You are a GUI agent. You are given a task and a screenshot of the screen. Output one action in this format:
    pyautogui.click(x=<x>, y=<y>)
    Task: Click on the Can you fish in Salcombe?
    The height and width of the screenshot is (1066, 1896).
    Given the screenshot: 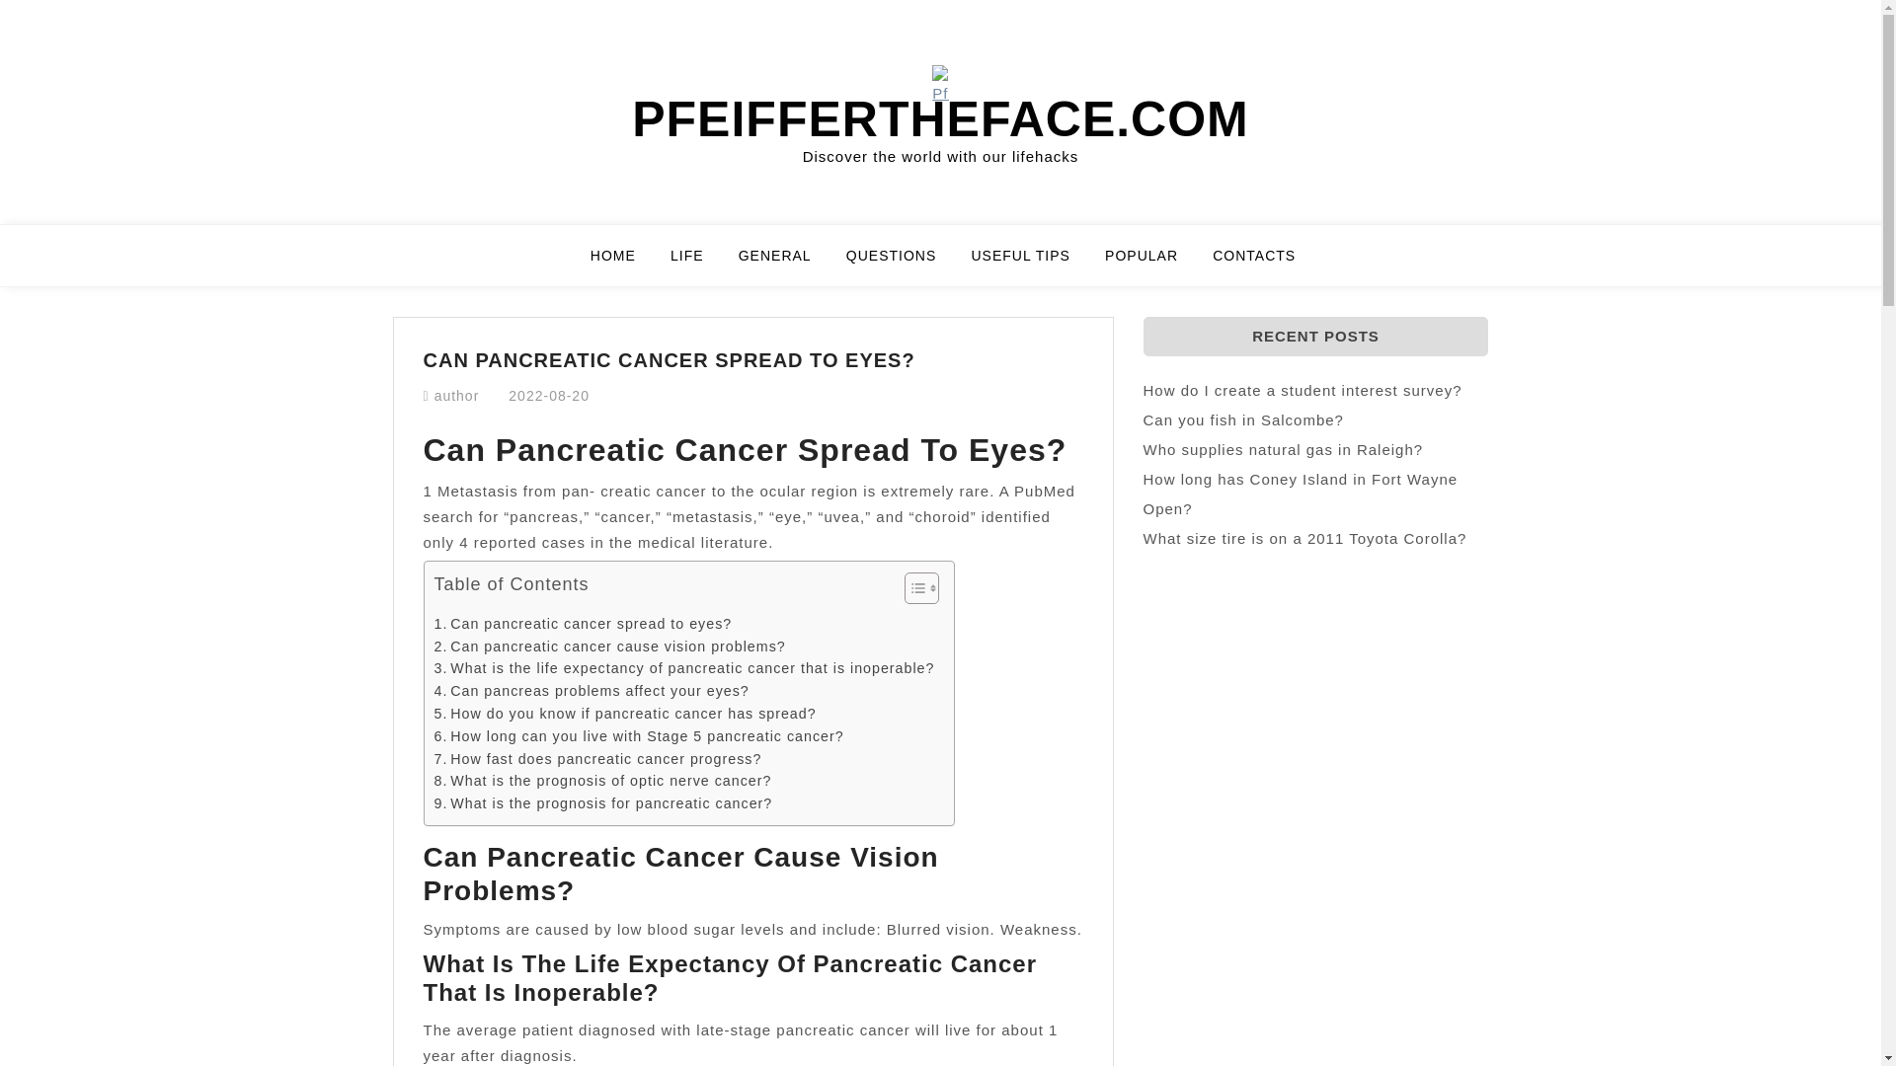 What is the action you would take?
    pyautogui.click(x=1243, y=419)
    